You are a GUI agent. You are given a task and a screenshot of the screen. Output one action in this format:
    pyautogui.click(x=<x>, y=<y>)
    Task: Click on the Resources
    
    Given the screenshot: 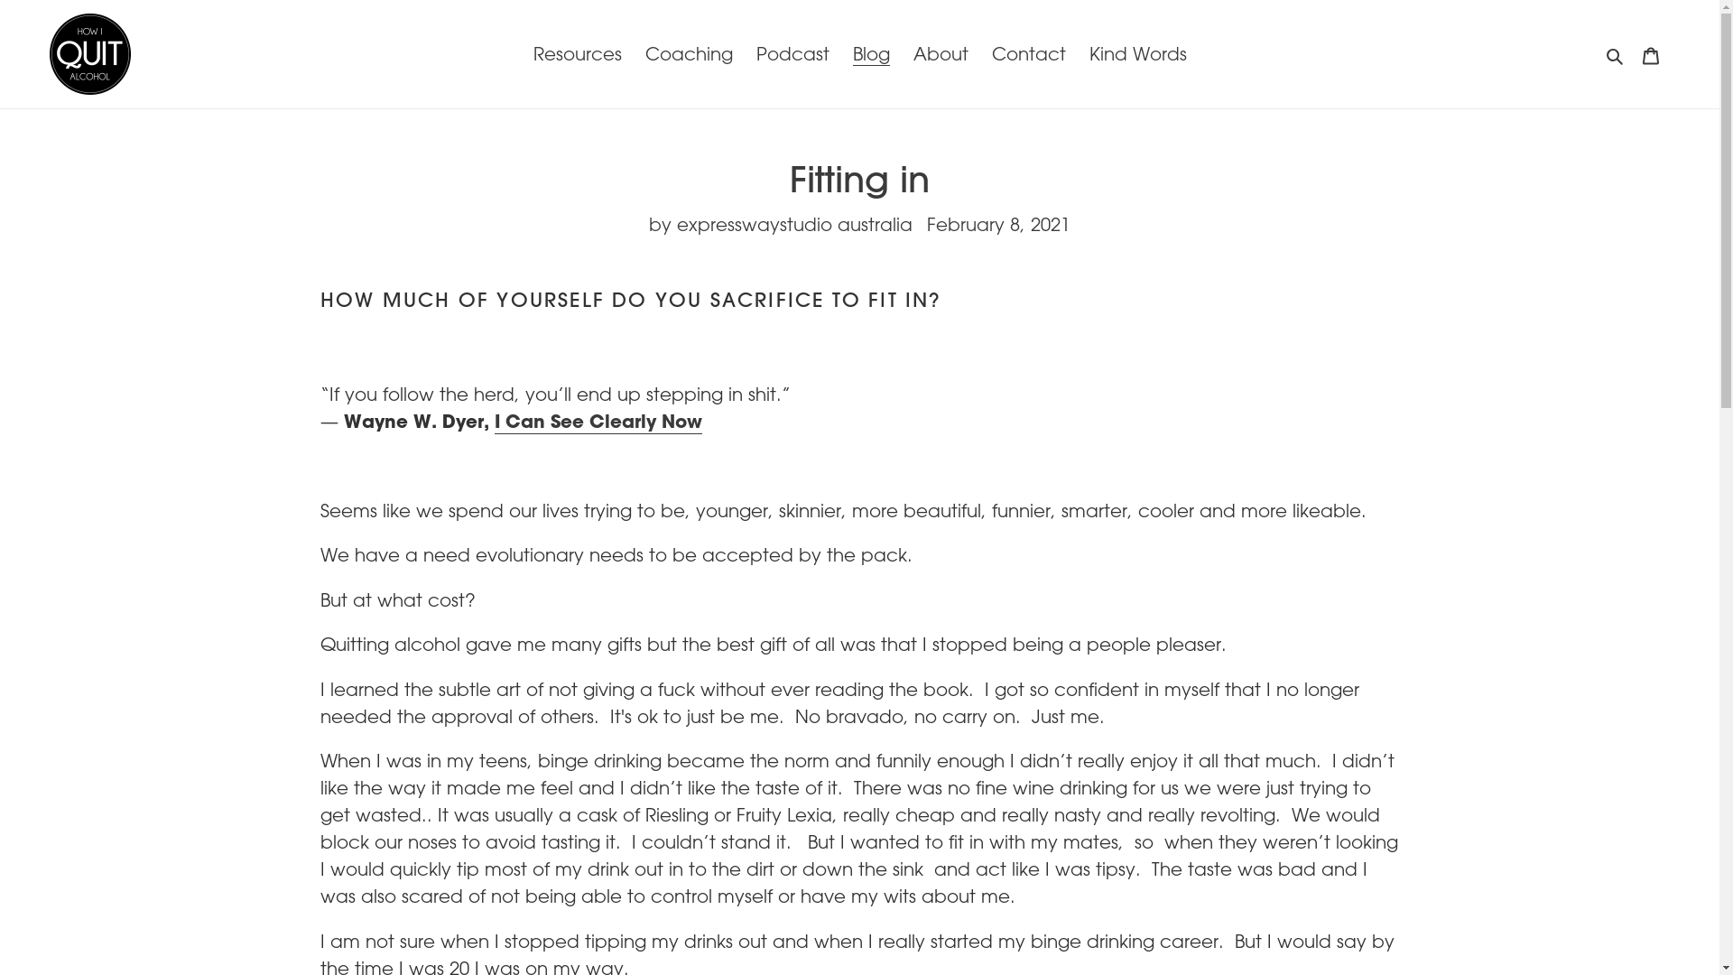 What is the action you would take?
    pyautogui.click(x=577, y=54)
    